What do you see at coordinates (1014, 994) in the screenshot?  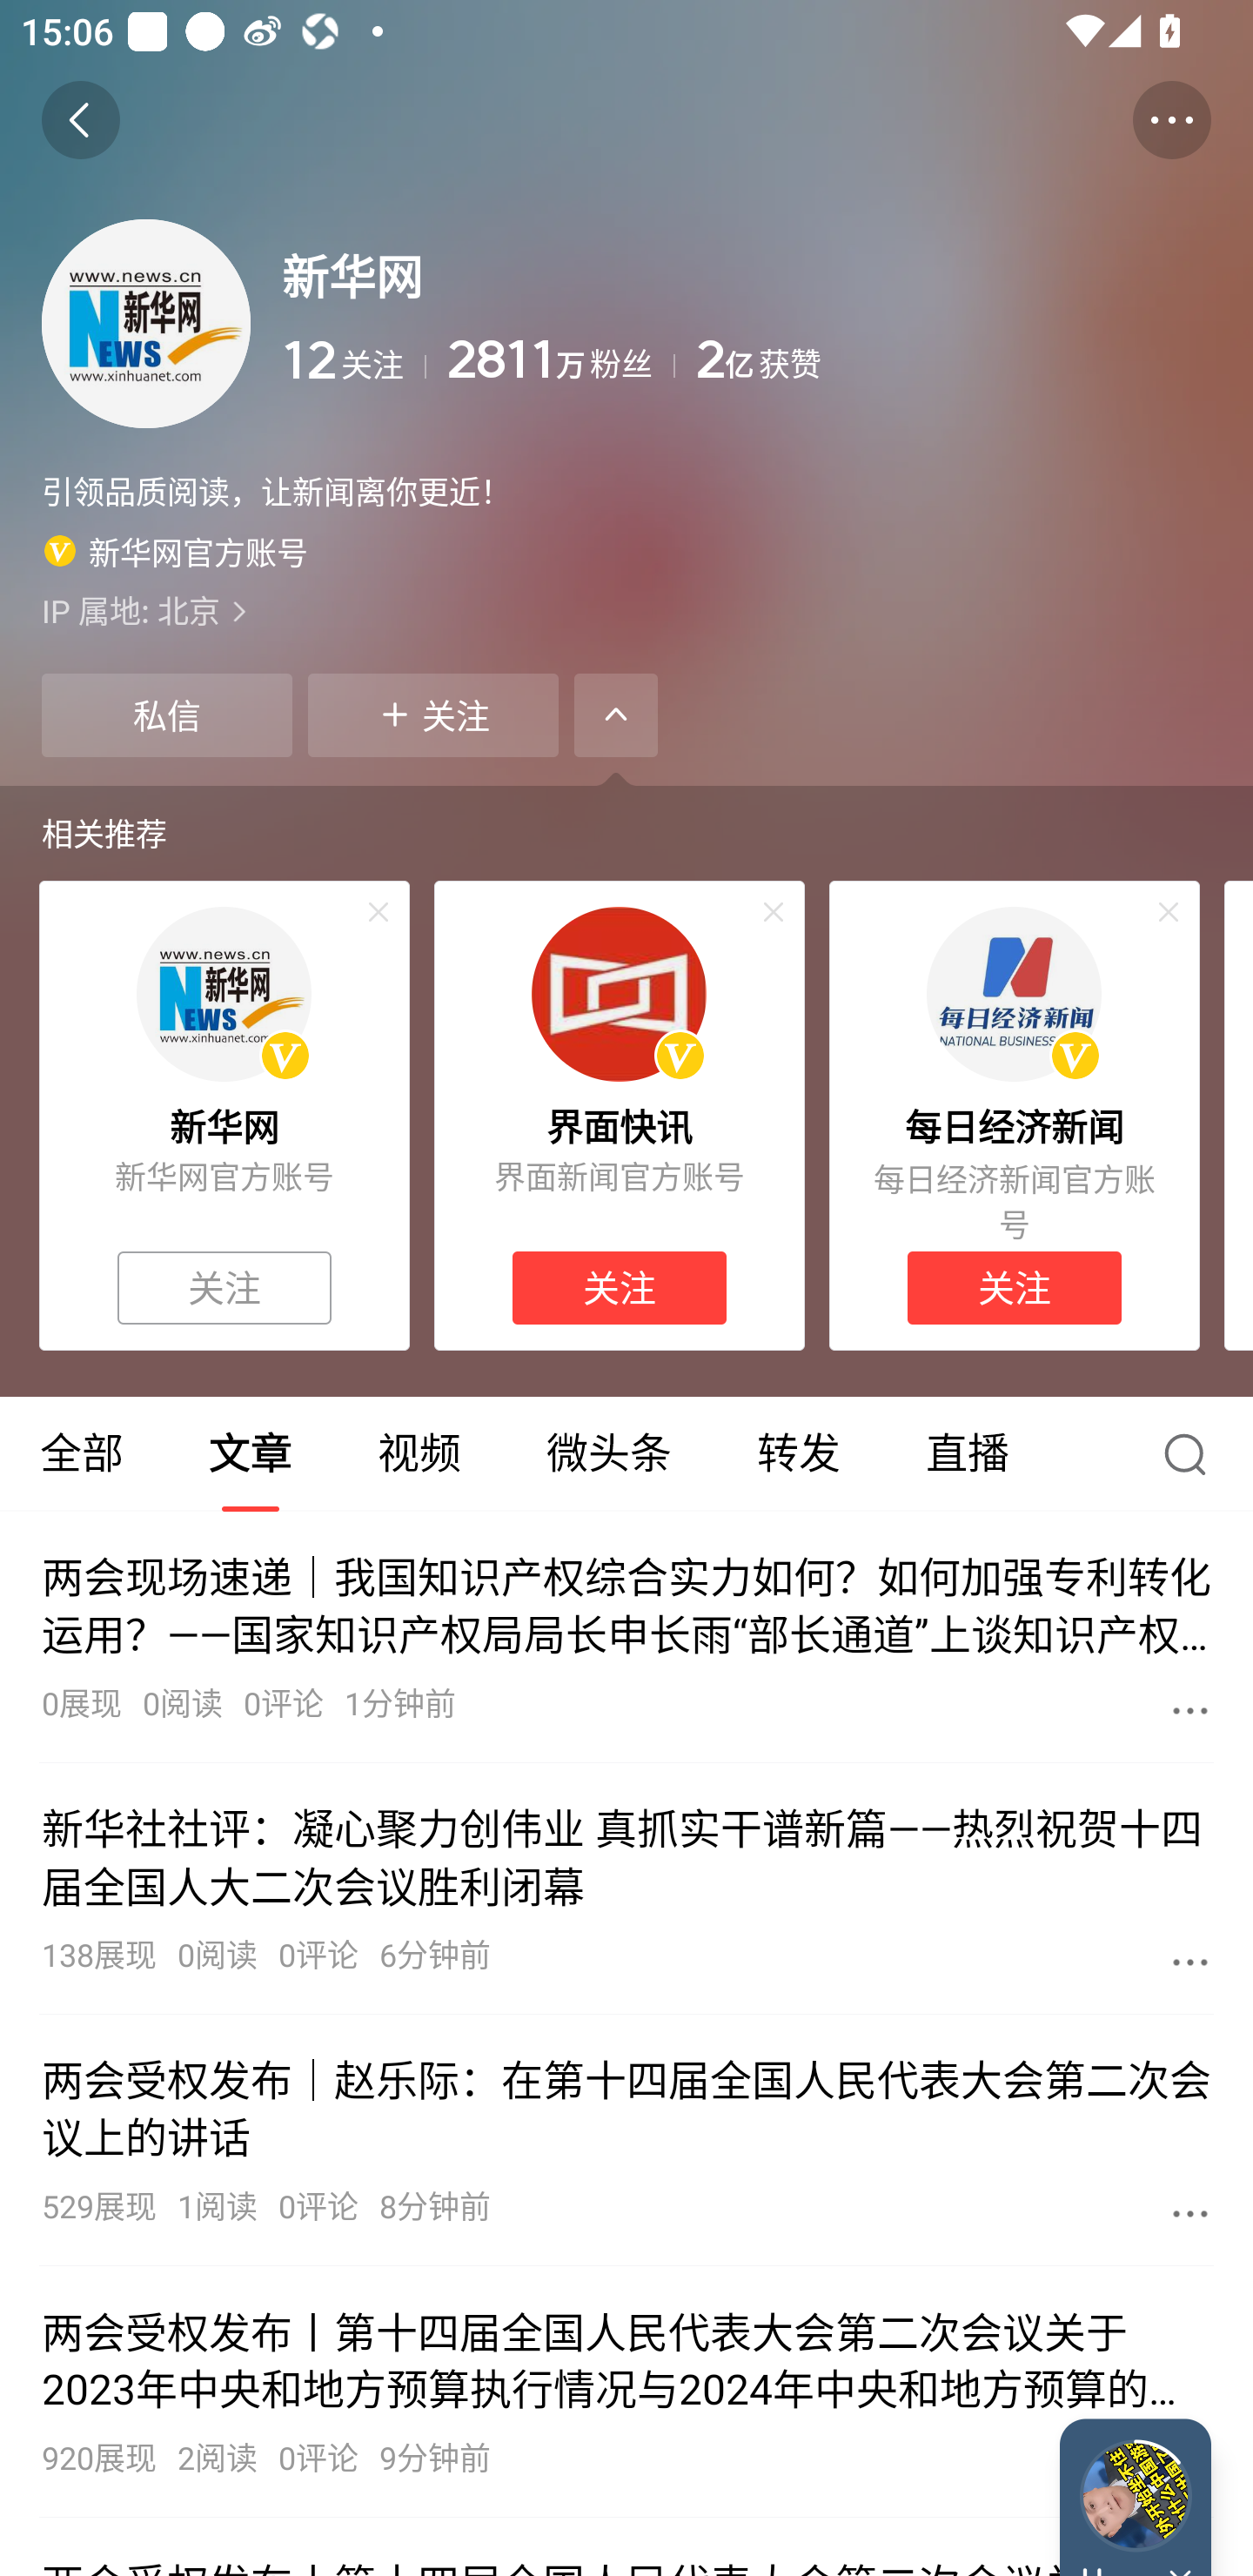 I see `每日经济新闻头像` at bounding box center [1014, 994].